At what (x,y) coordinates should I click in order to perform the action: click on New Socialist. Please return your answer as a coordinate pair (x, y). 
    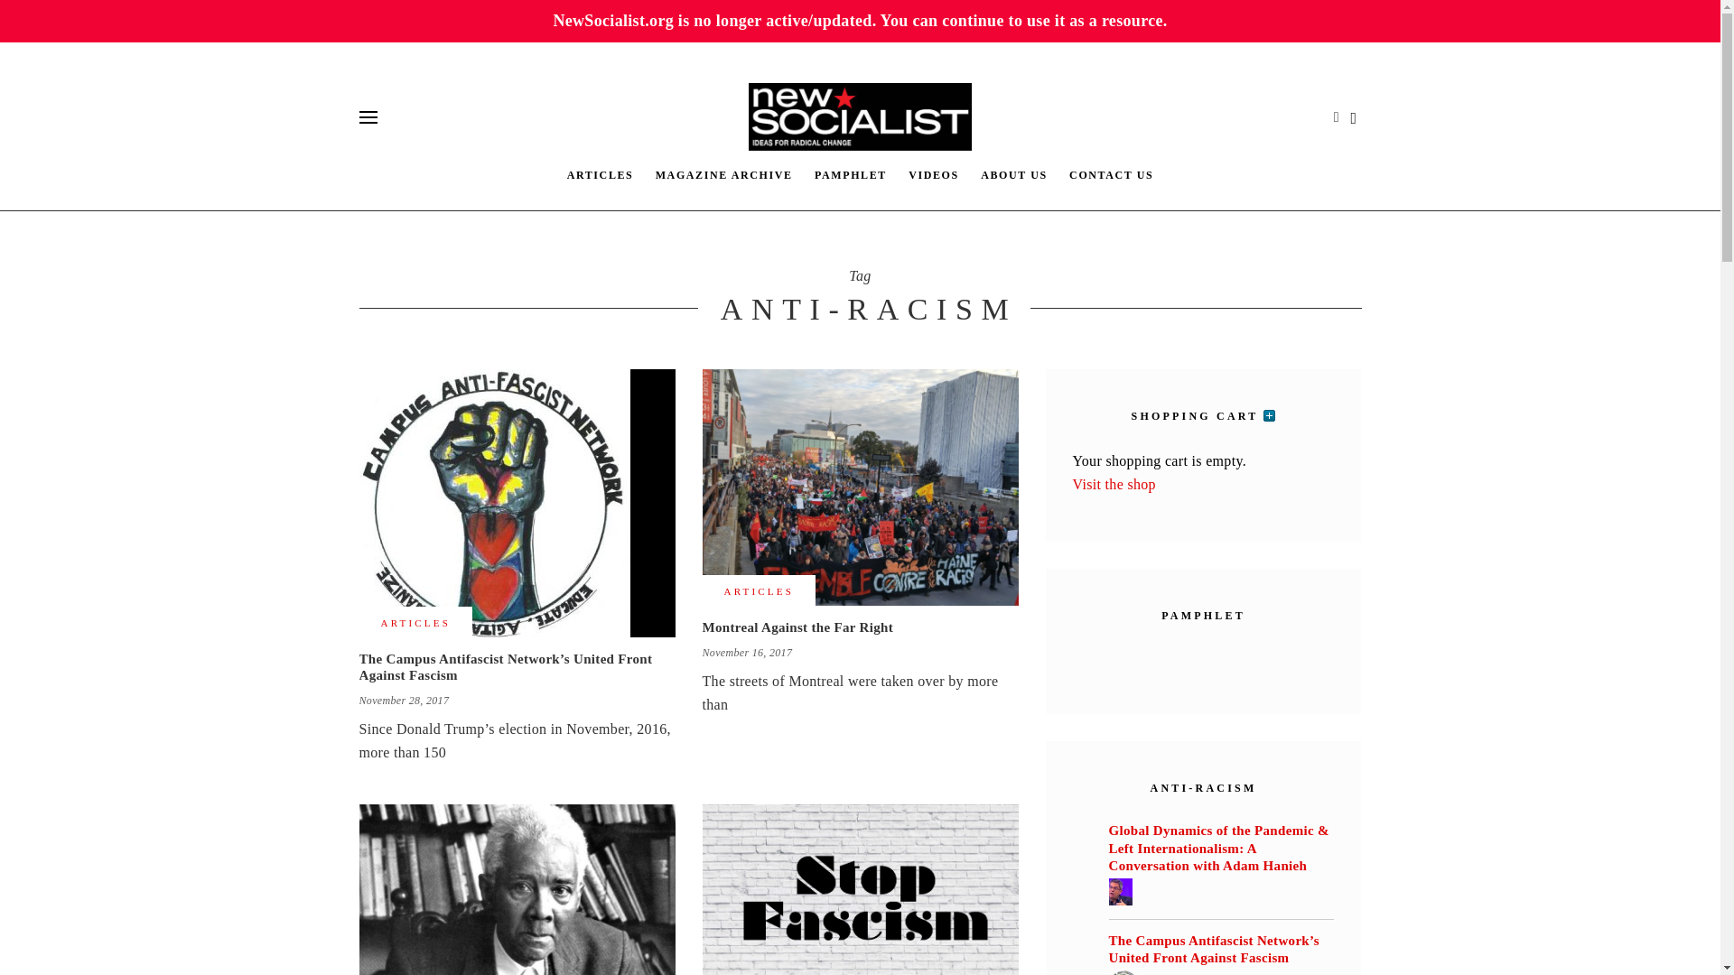
    Looking at the image, I should click on (861, 116).